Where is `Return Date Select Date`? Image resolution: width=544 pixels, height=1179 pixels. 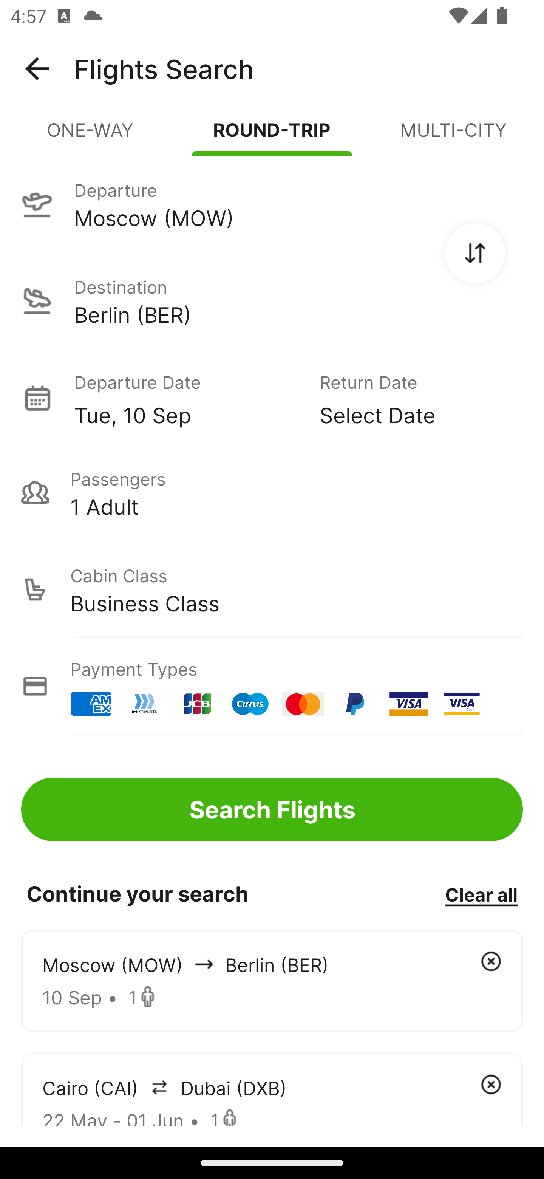
Return Date Select Date is located at coordinates (410, 398).